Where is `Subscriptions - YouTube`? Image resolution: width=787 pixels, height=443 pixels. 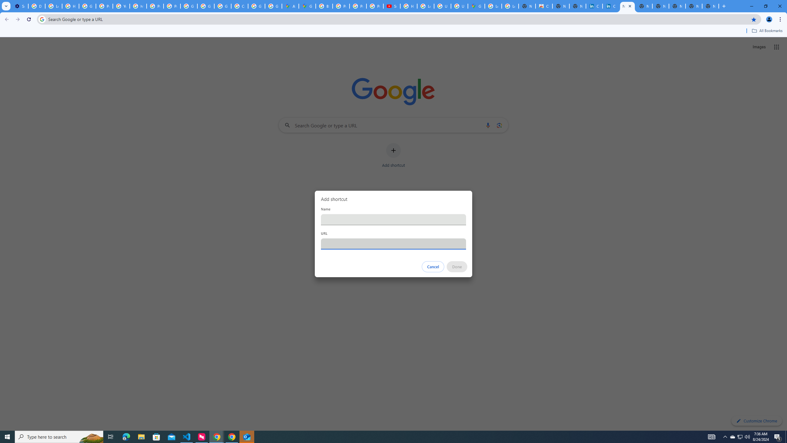
Subscriptions - YouTube is located at coordinates (392, 6).